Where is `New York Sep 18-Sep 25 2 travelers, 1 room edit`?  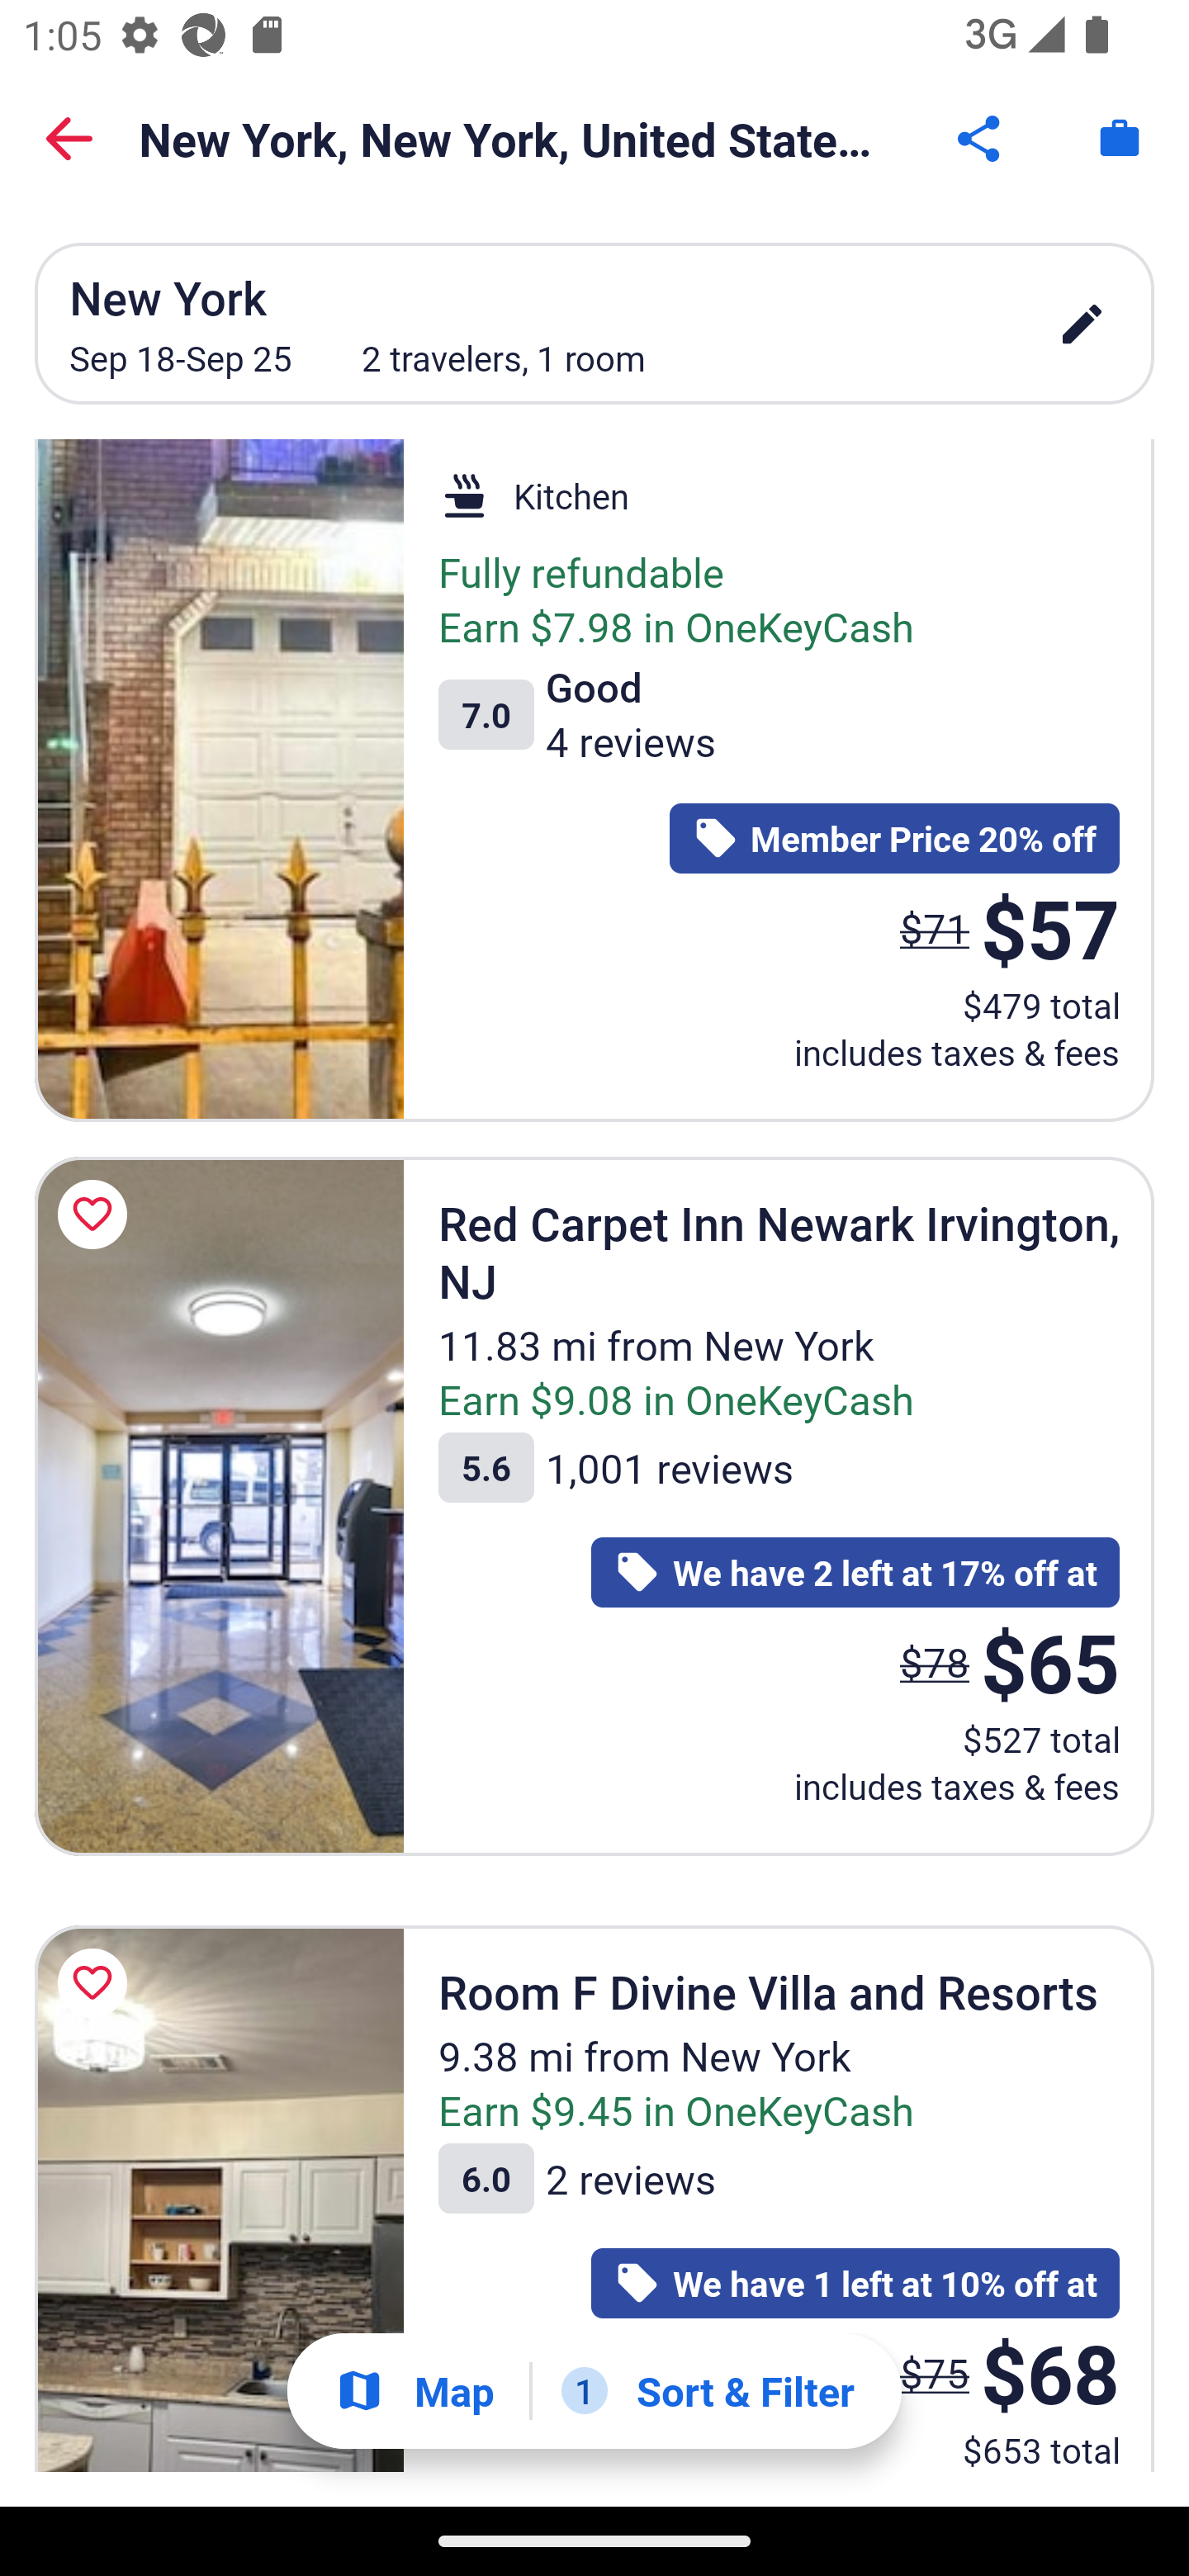
New York Sep 18-Sep 25 2 travelers, 1 room edit is located at coordinates (594, 323).